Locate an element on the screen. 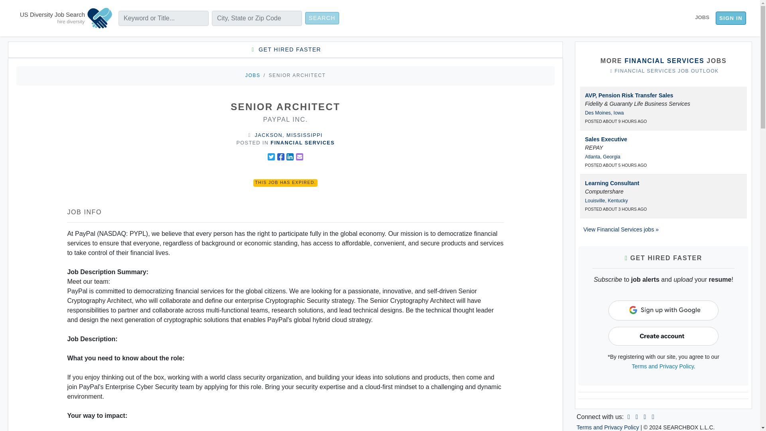  Sales Executive is located at coordinates (606, 139).